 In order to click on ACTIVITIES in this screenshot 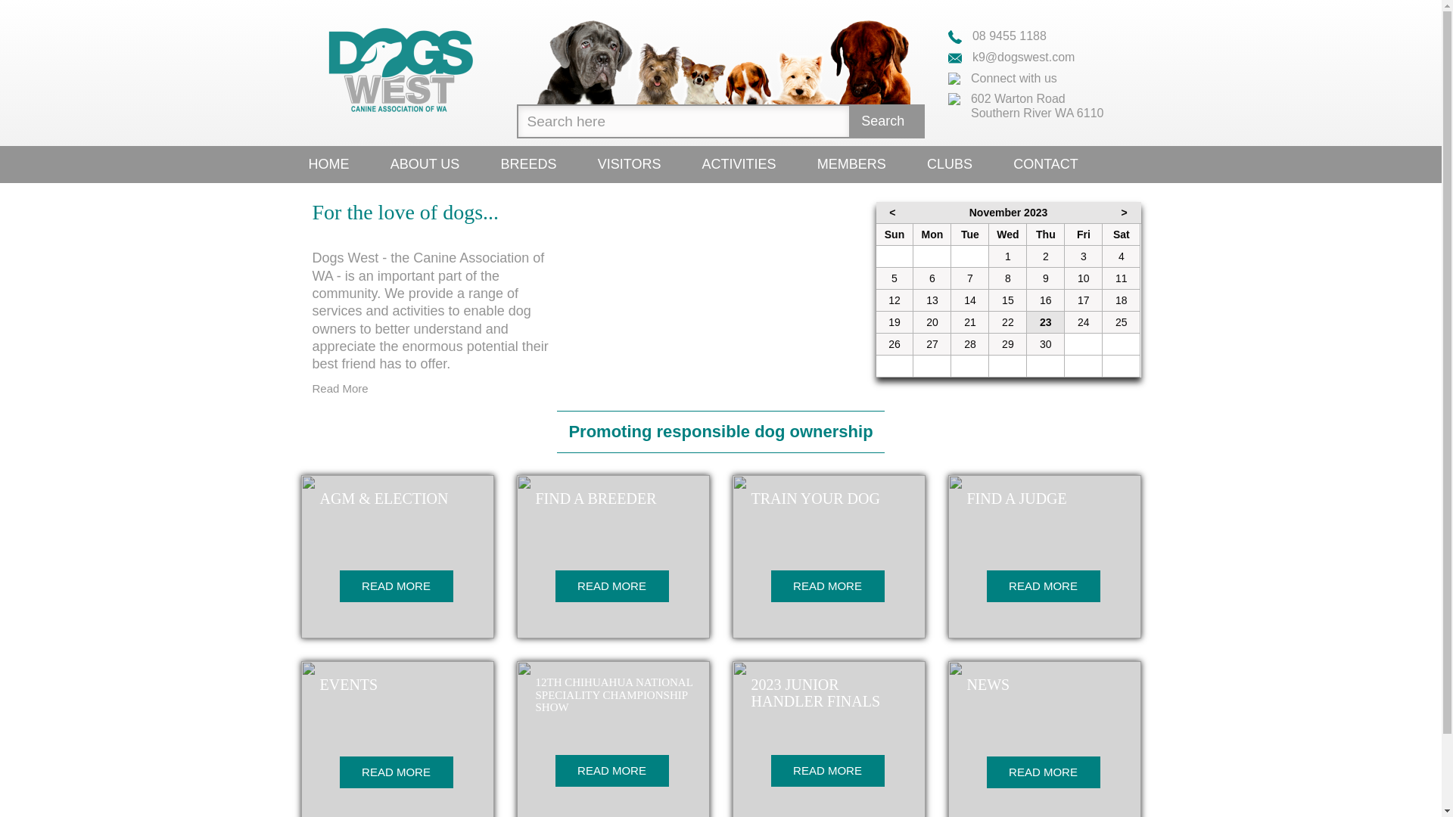, I will do `click(739, 165)`.